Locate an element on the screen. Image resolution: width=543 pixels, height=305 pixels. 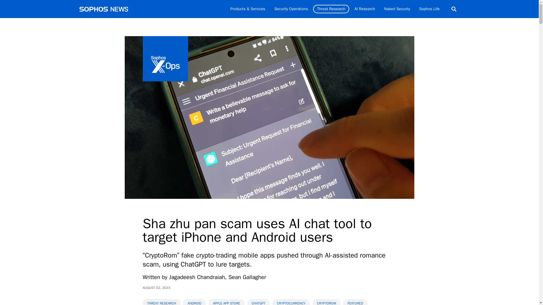
APPLE APP STORE is located at coordinates (227, 302).